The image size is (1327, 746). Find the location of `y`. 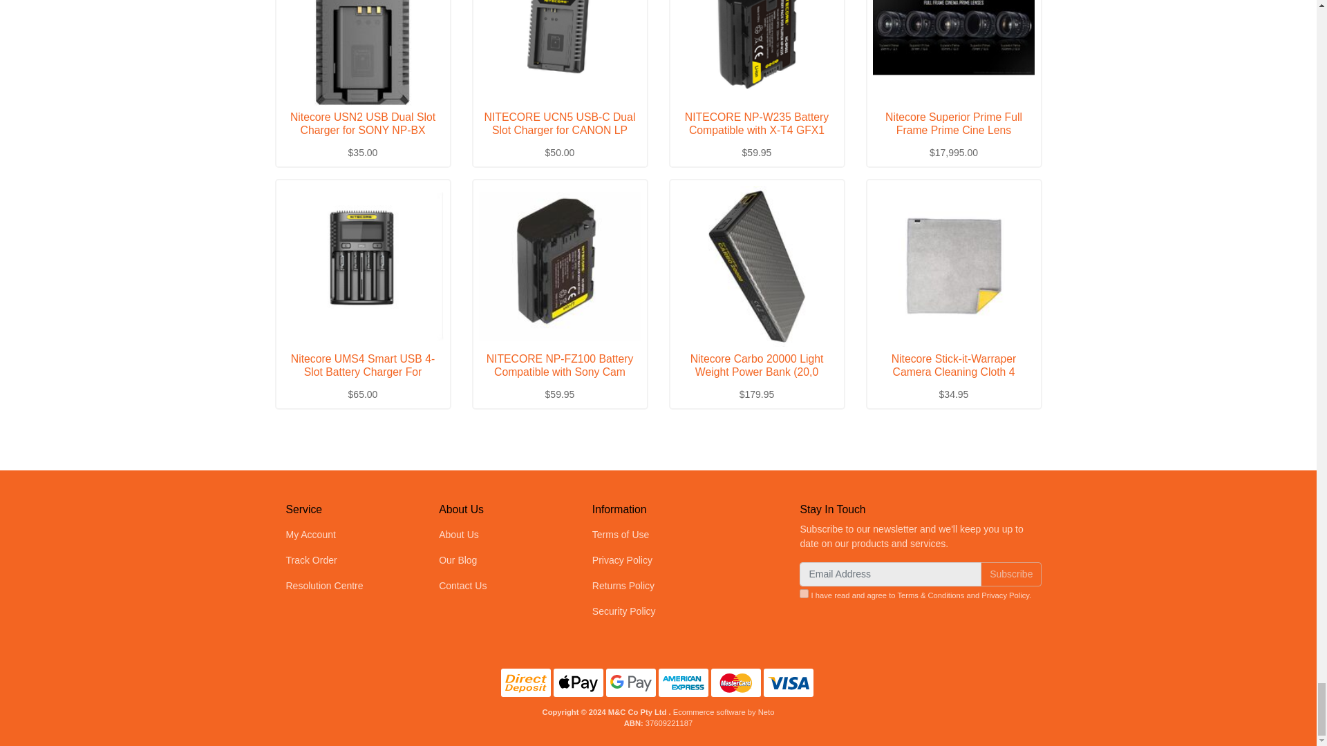

y is located at coordinates (804, 594).